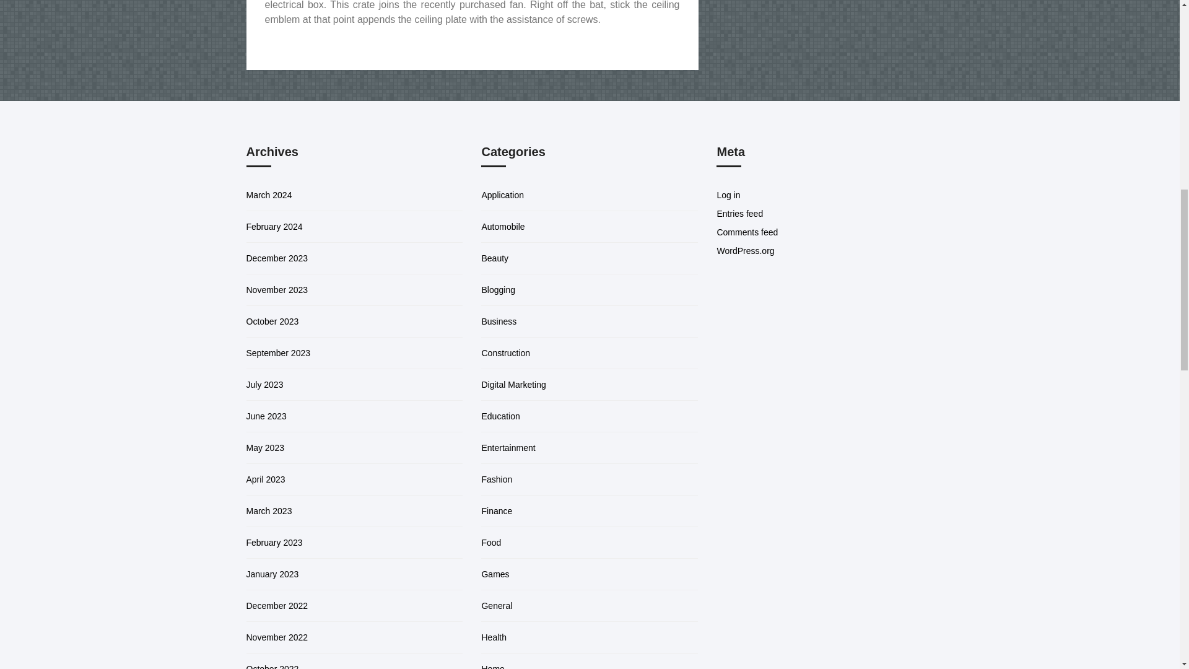 The width and height of the screenshot is (1189, 669). What do you see at coordinates (266, 416) in the screenshot?
I see `June 2023` at bounding box center [266, 416].